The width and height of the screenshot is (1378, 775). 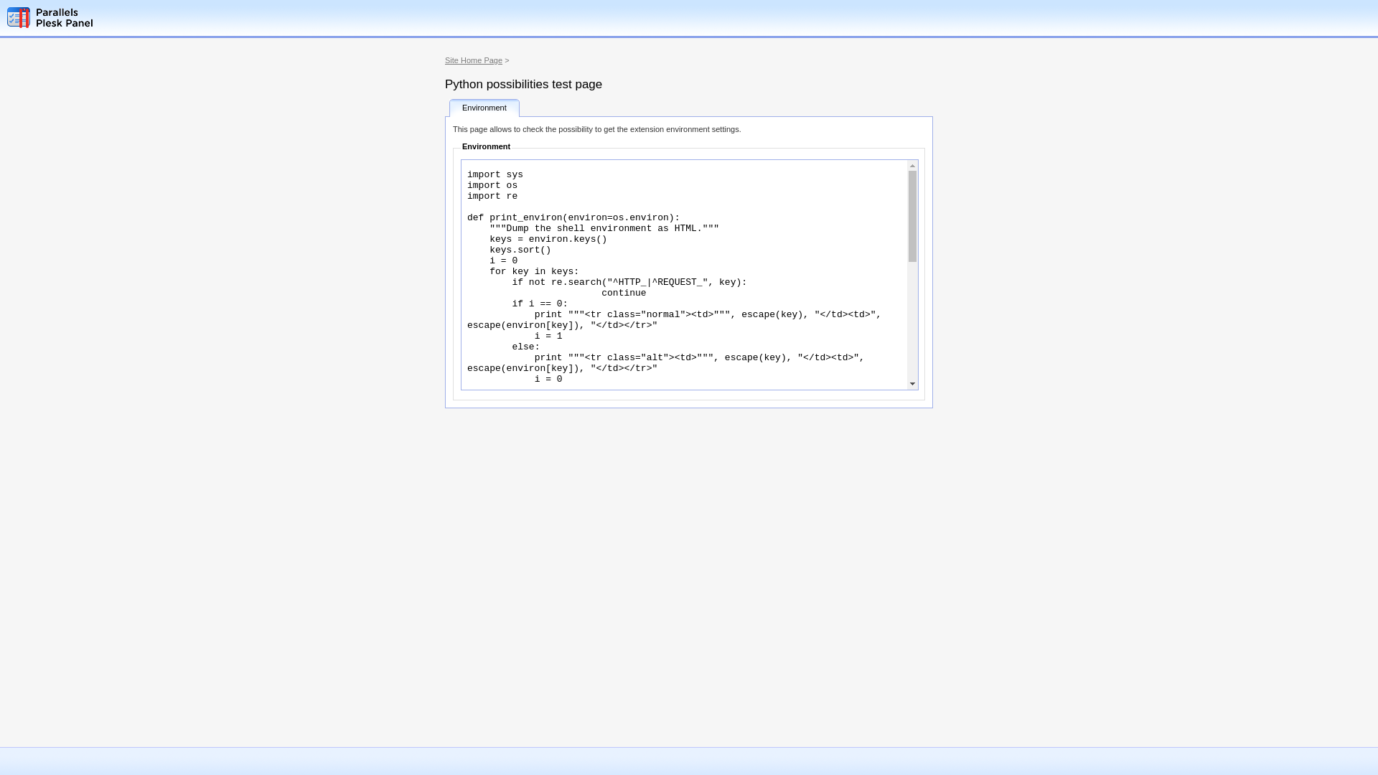 What do you see at coordinates (474, 60) in the screenshot?
I see `Site Home Page` at bounding box center [474, 60].